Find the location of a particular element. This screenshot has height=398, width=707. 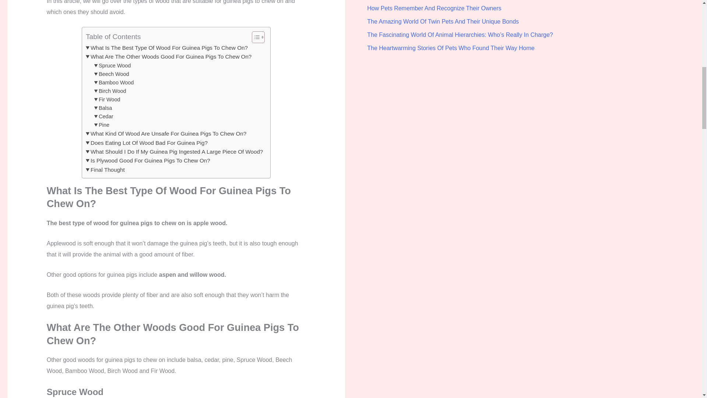

Beech Wood is located at coordinates (112, 74).